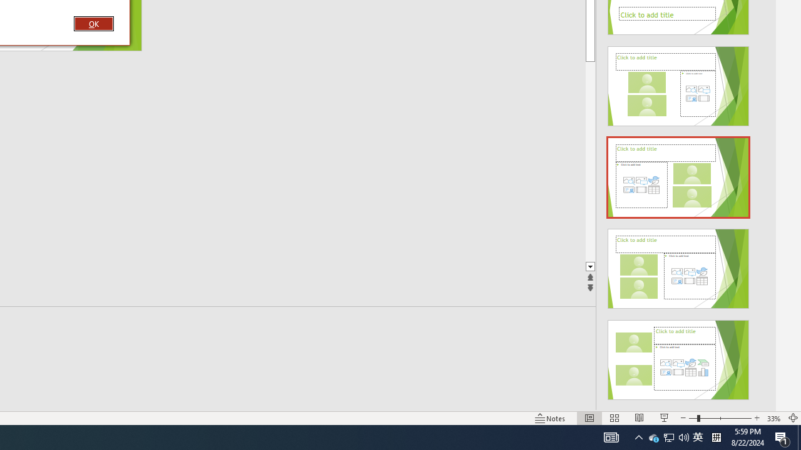 This screenshot has height=450, width=801. Describe the element at coordinates (782, 437) in the screenshot. I see `Action Center, 1 new notification` at that location.